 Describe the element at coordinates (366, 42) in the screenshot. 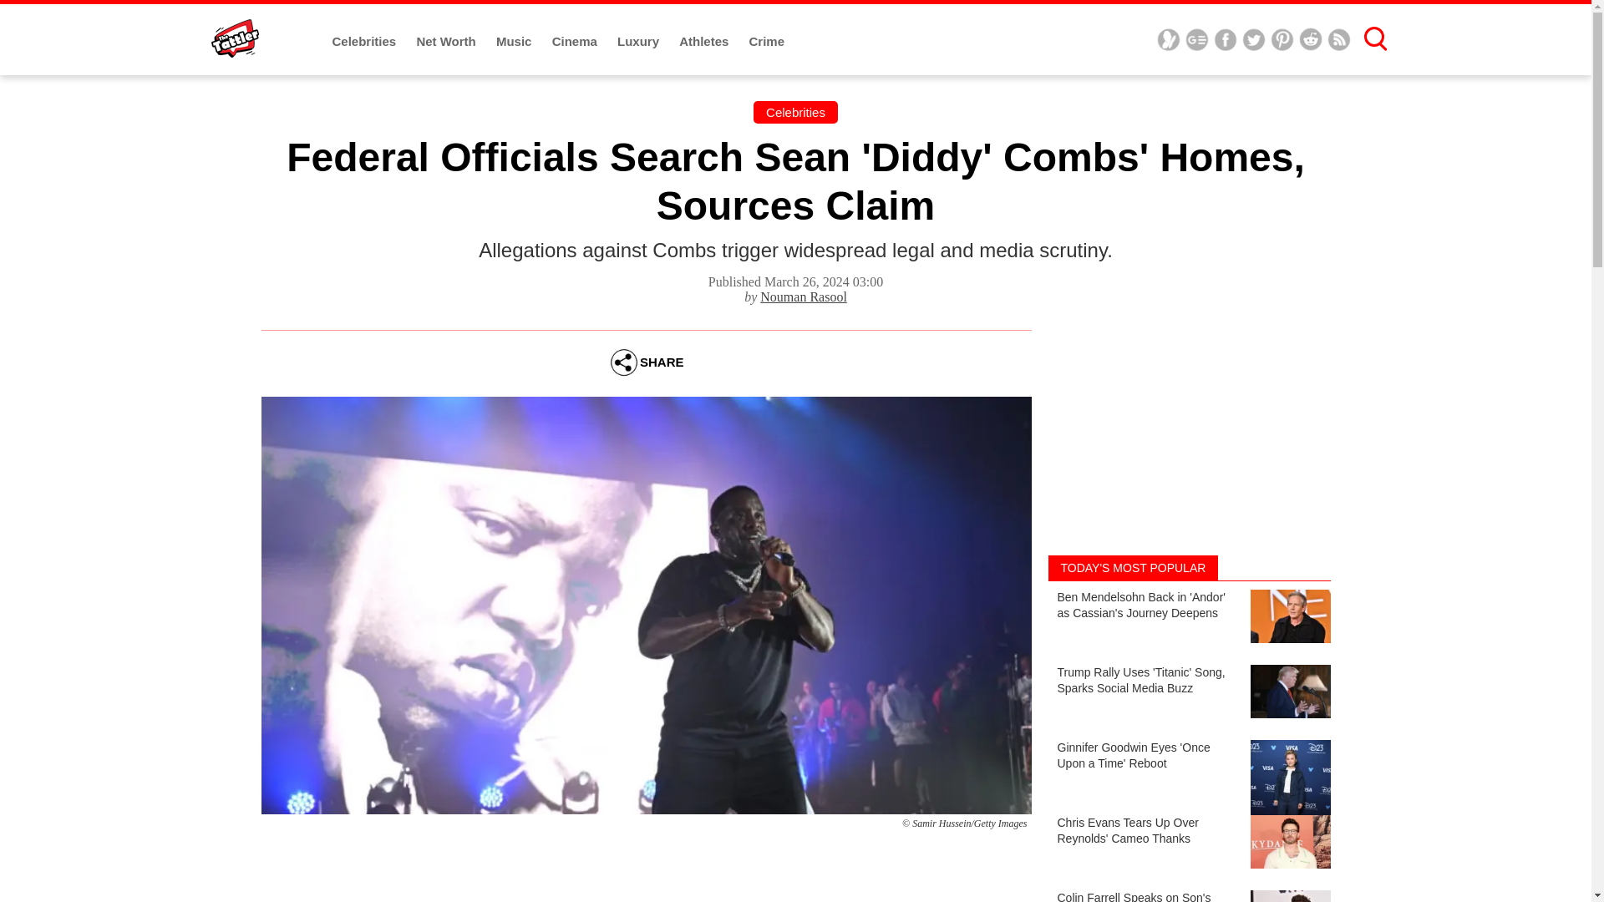

I see `Celebrities` at that location.